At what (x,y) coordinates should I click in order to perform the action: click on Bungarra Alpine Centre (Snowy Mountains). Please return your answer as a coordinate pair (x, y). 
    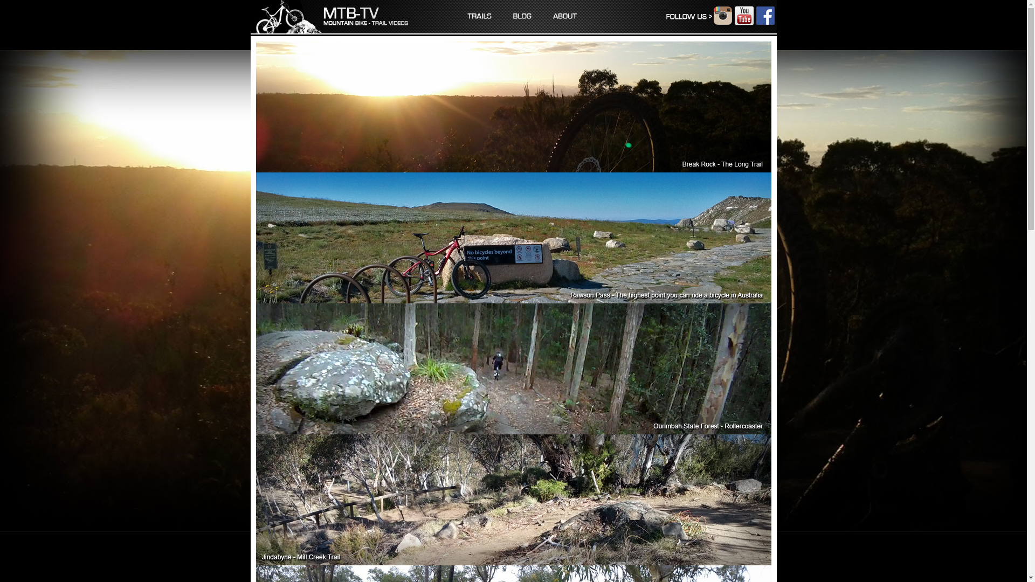
    Looking at the image, I should click on (339, 233).